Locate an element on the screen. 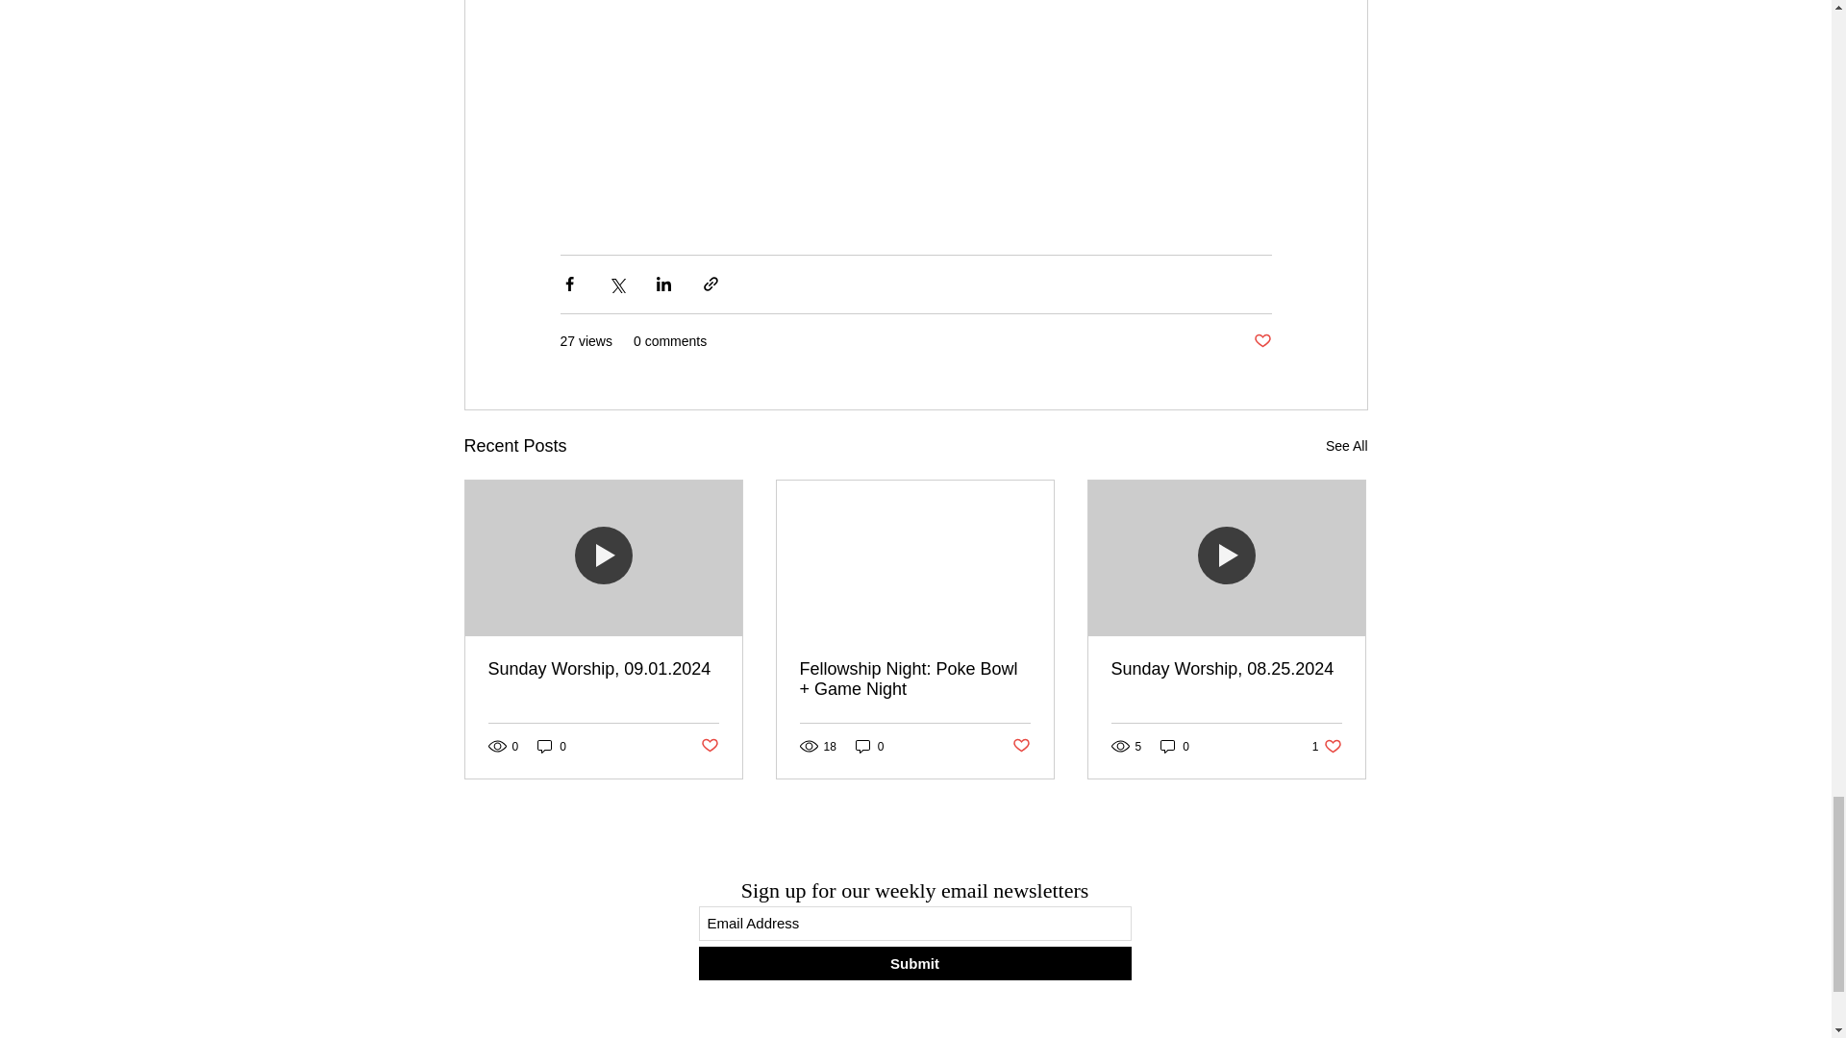 This screenshot has width=1846, height=1038. Post not marked as liked is located at coordinates (1021, 746).